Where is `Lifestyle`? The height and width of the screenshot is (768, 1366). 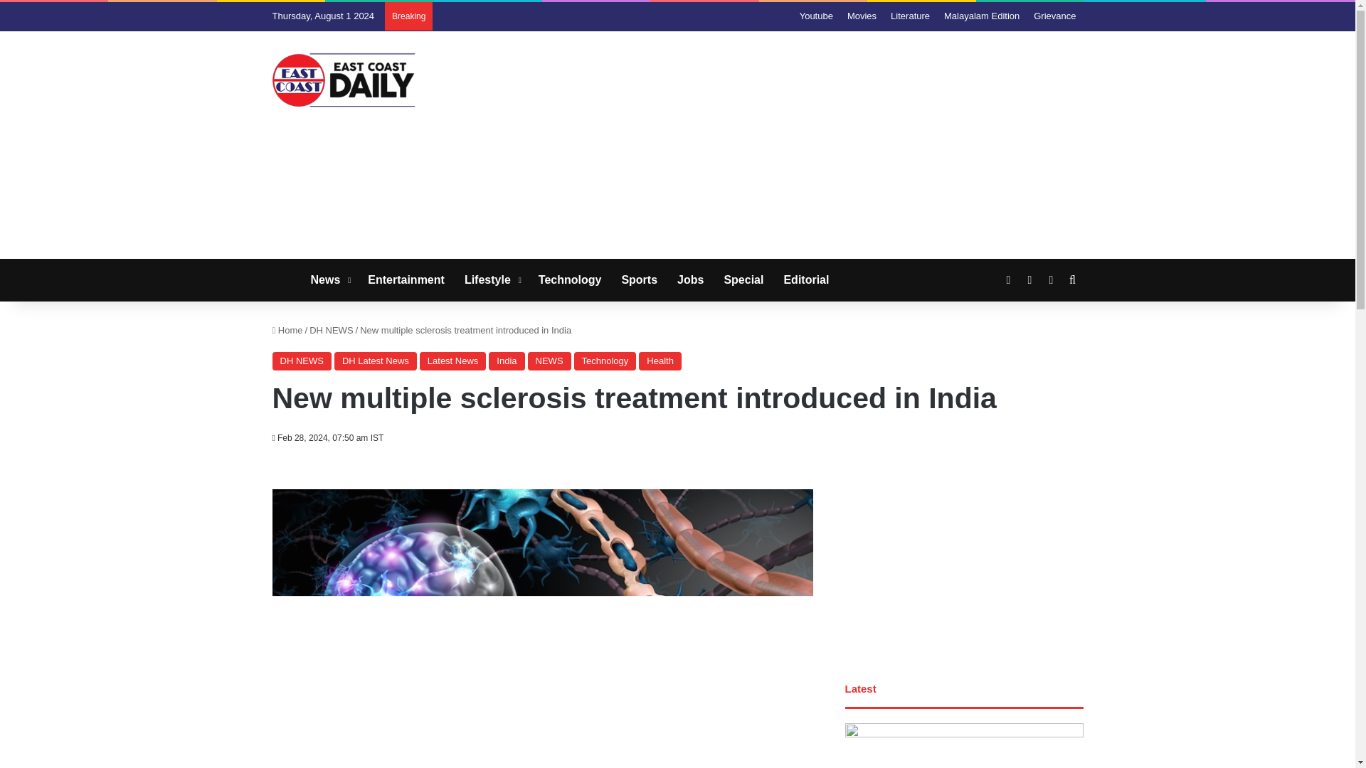
Lifestyle is located at coordinates (492, 280).